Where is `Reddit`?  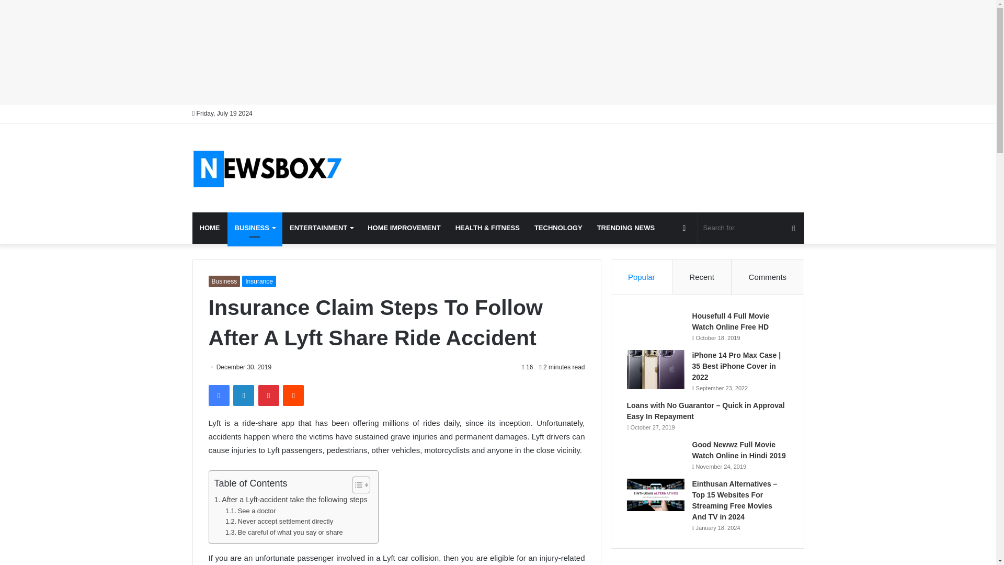 Reddit is located at coordinates (293, 395).